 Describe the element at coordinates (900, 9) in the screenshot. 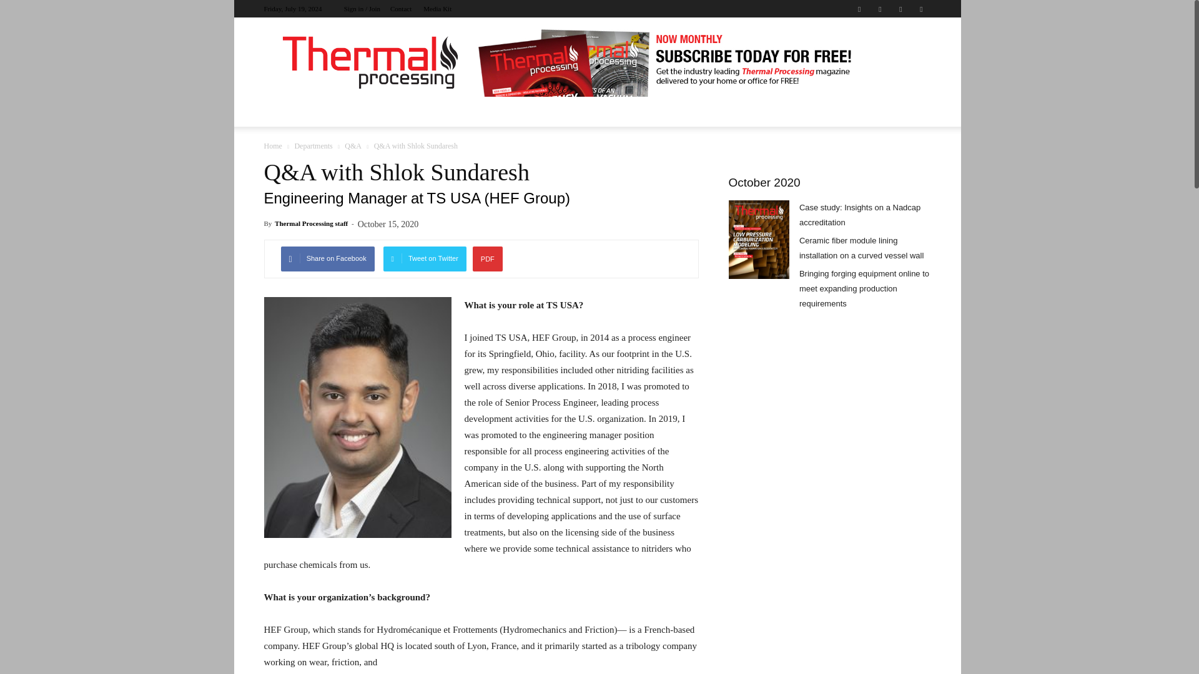

I see `RSS` at that location.